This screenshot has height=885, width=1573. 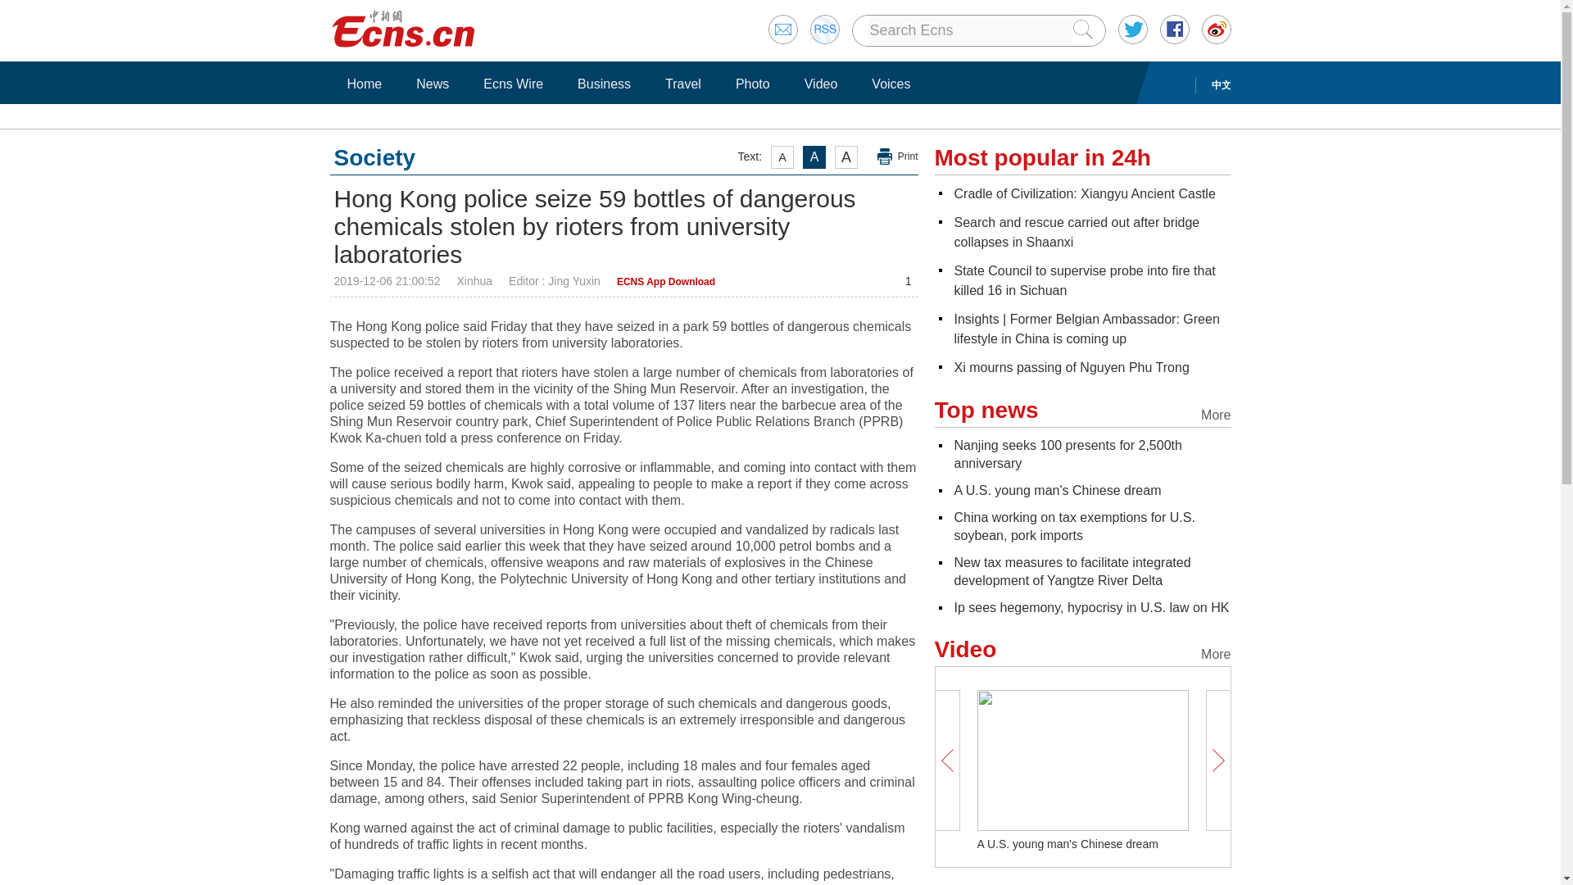 What do you see at coordinates (752, 84) in the screenshot?
I see `Photo` at bounding box center [752, 84].